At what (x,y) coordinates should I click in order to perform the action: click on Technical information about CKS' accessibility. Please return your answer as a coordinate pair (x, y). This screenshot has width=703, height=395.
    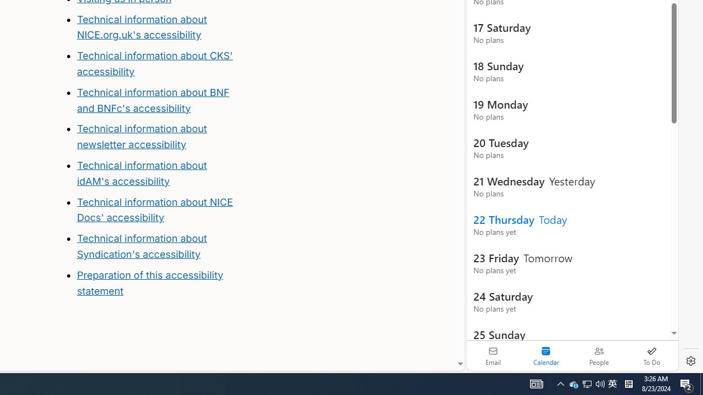
    Looking at the image, I should click on (154, 64).